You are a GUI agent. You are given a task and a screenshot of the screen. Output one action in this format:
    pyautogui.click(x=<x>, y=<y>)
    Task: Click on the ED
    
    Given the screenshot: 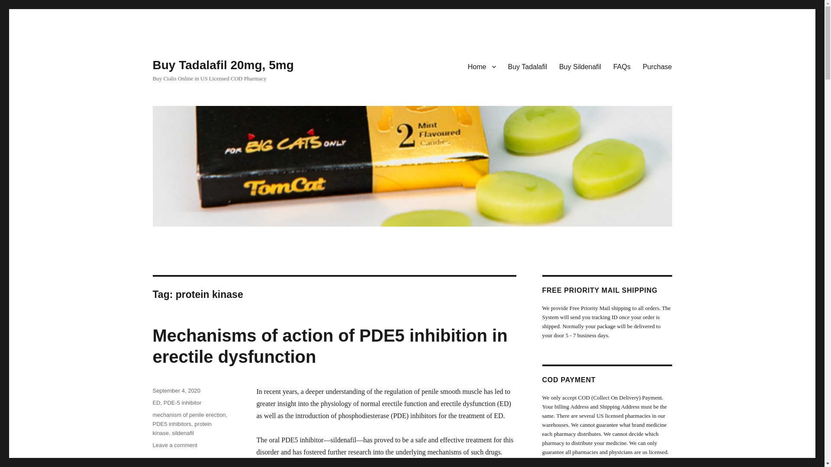 What is the action you would take?
    pyautogui.click(x=156, y=403)
    